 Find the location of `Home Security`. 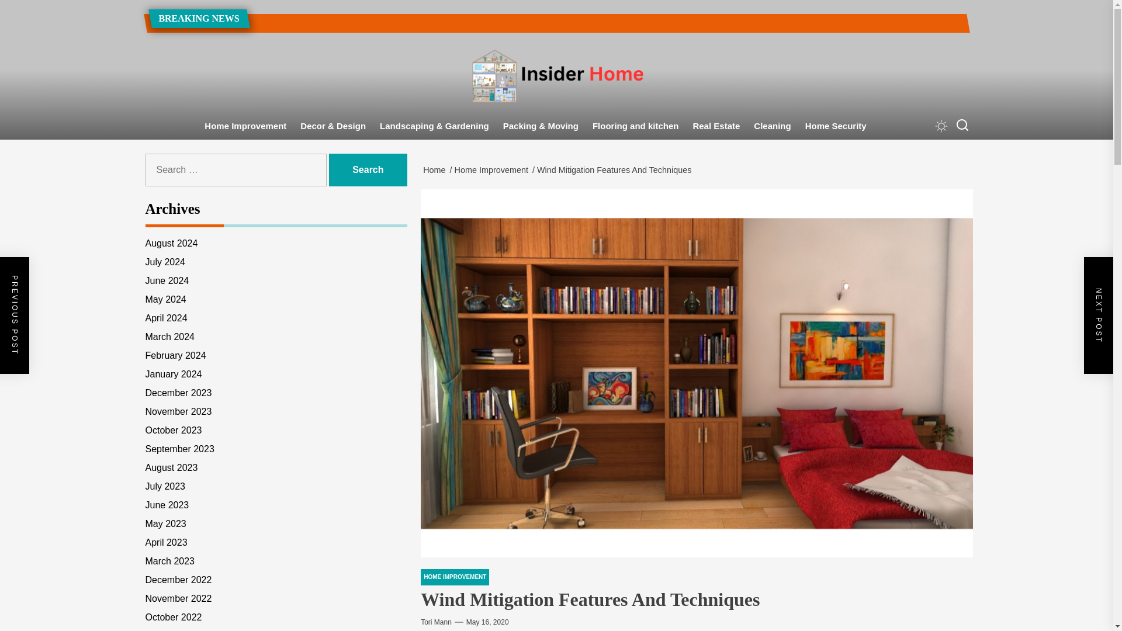

Home Security is located at coordinates (836, 126).